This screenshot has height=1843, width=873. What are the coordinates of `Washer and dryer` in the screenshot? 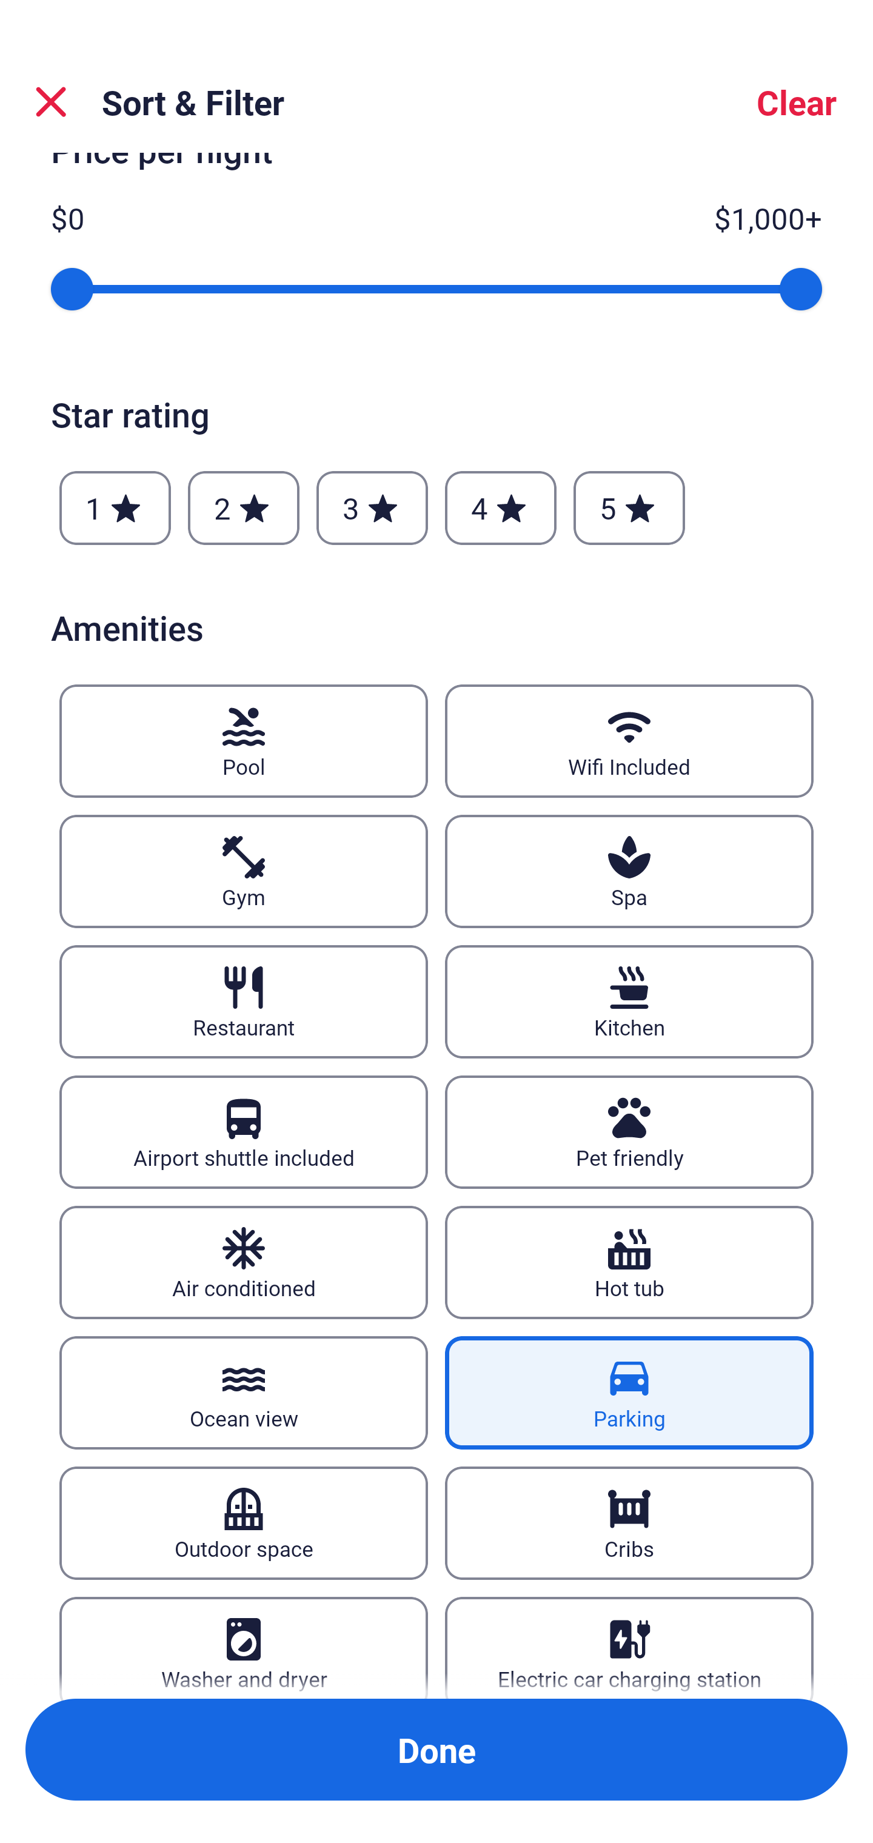 It's located at (243, 1647).